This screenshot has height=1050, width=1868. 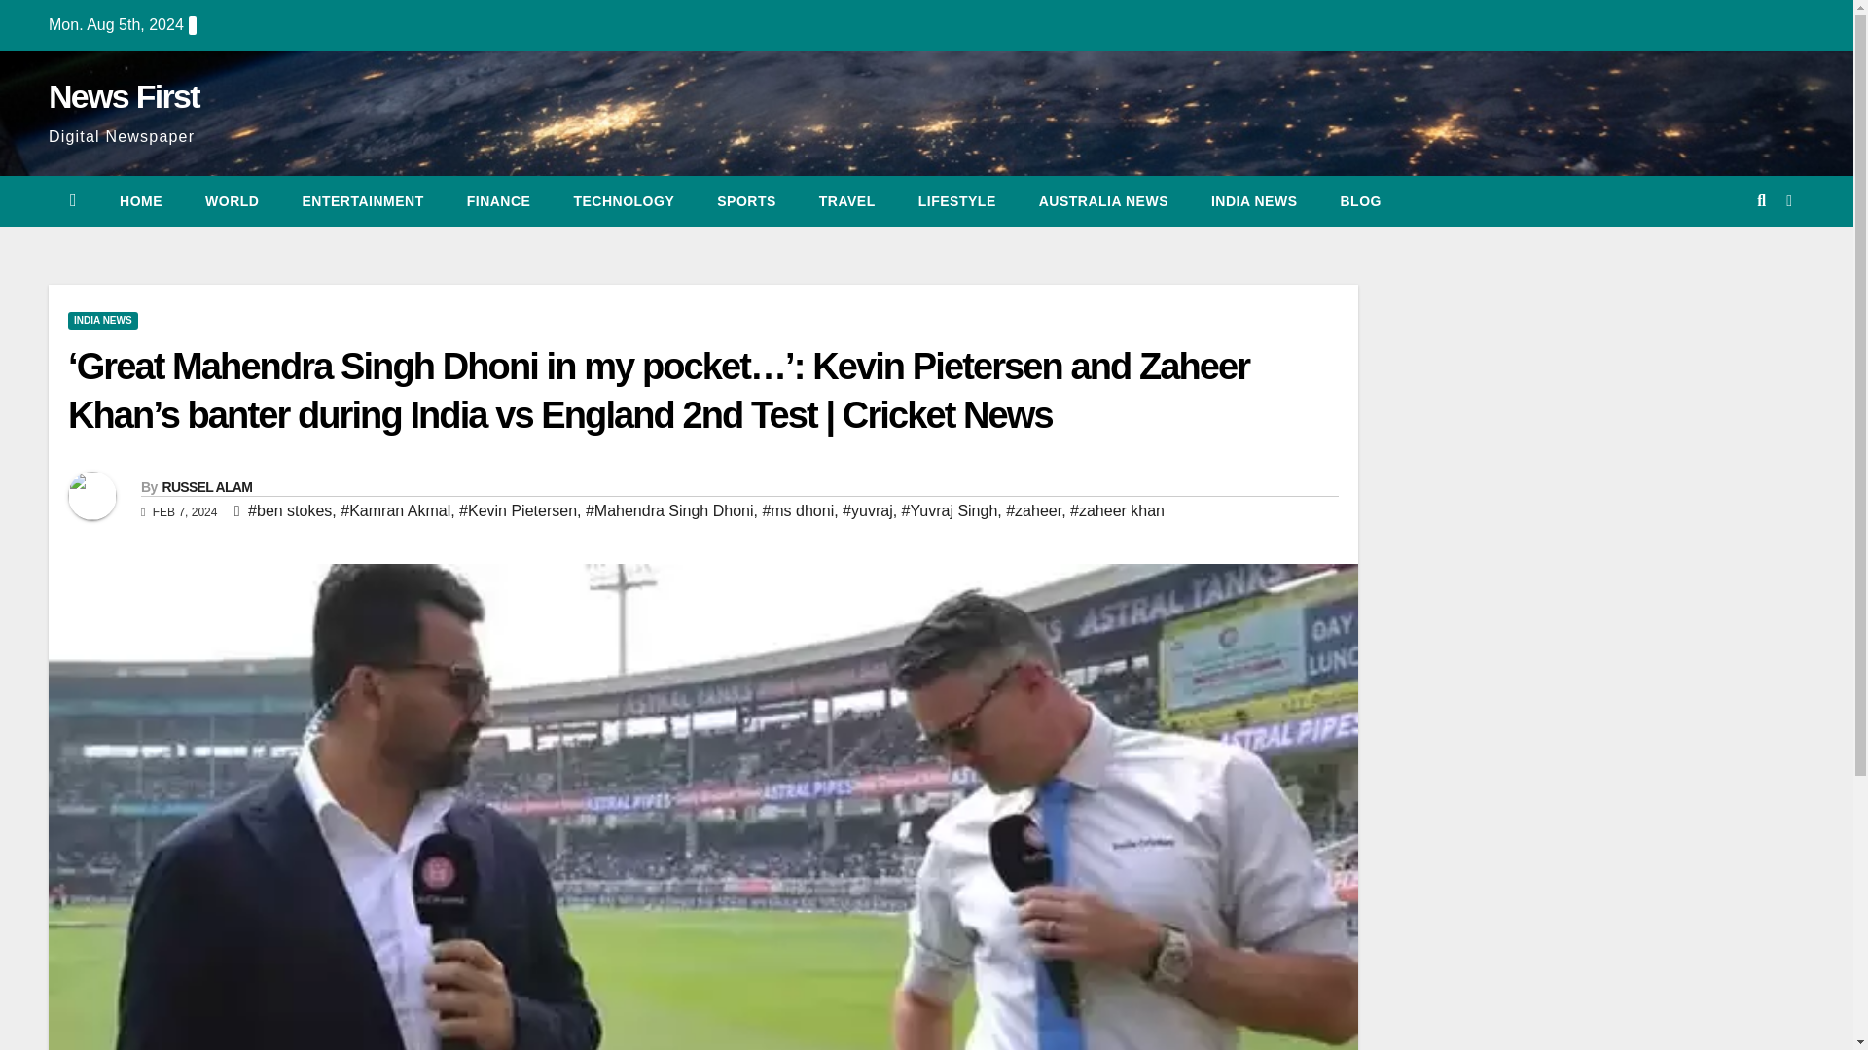 I want to click on LIFESTYLE, so click(x=957, y=201).